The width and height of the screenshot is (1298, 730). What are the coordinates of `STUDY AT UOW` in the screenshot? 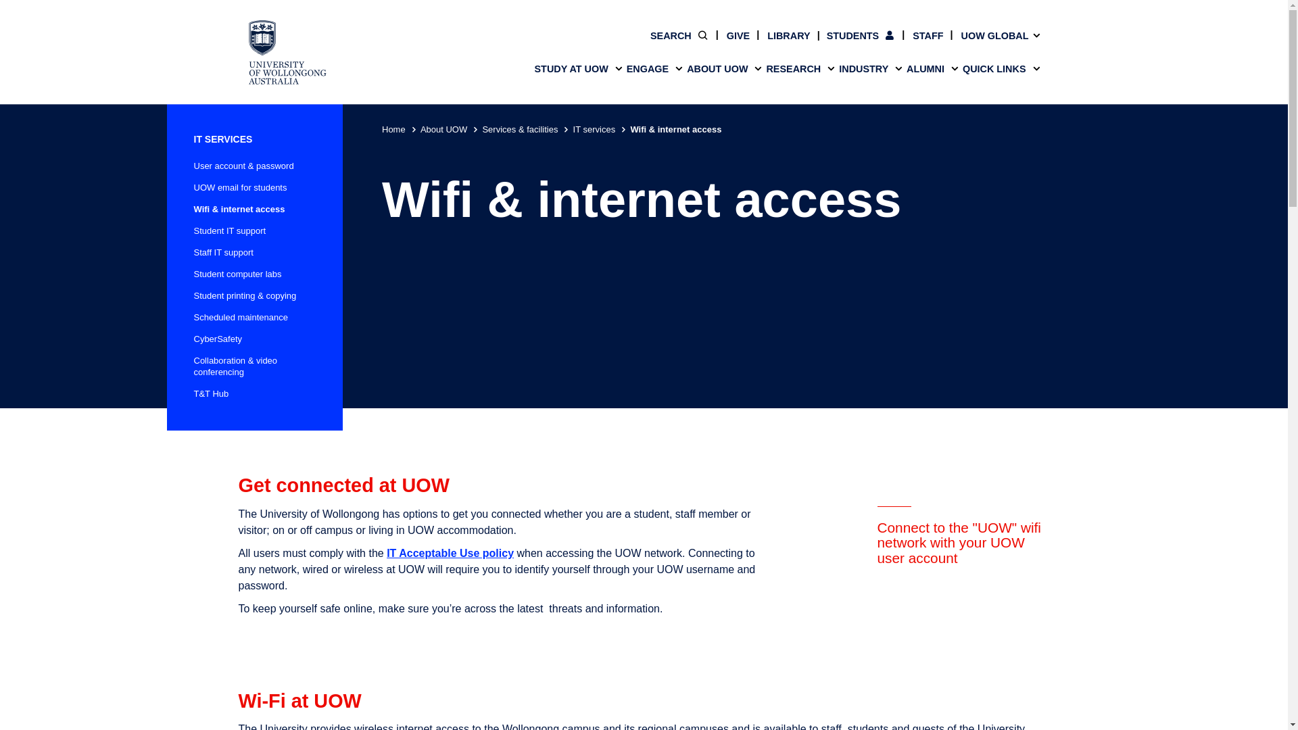 It's located at (577, 69).